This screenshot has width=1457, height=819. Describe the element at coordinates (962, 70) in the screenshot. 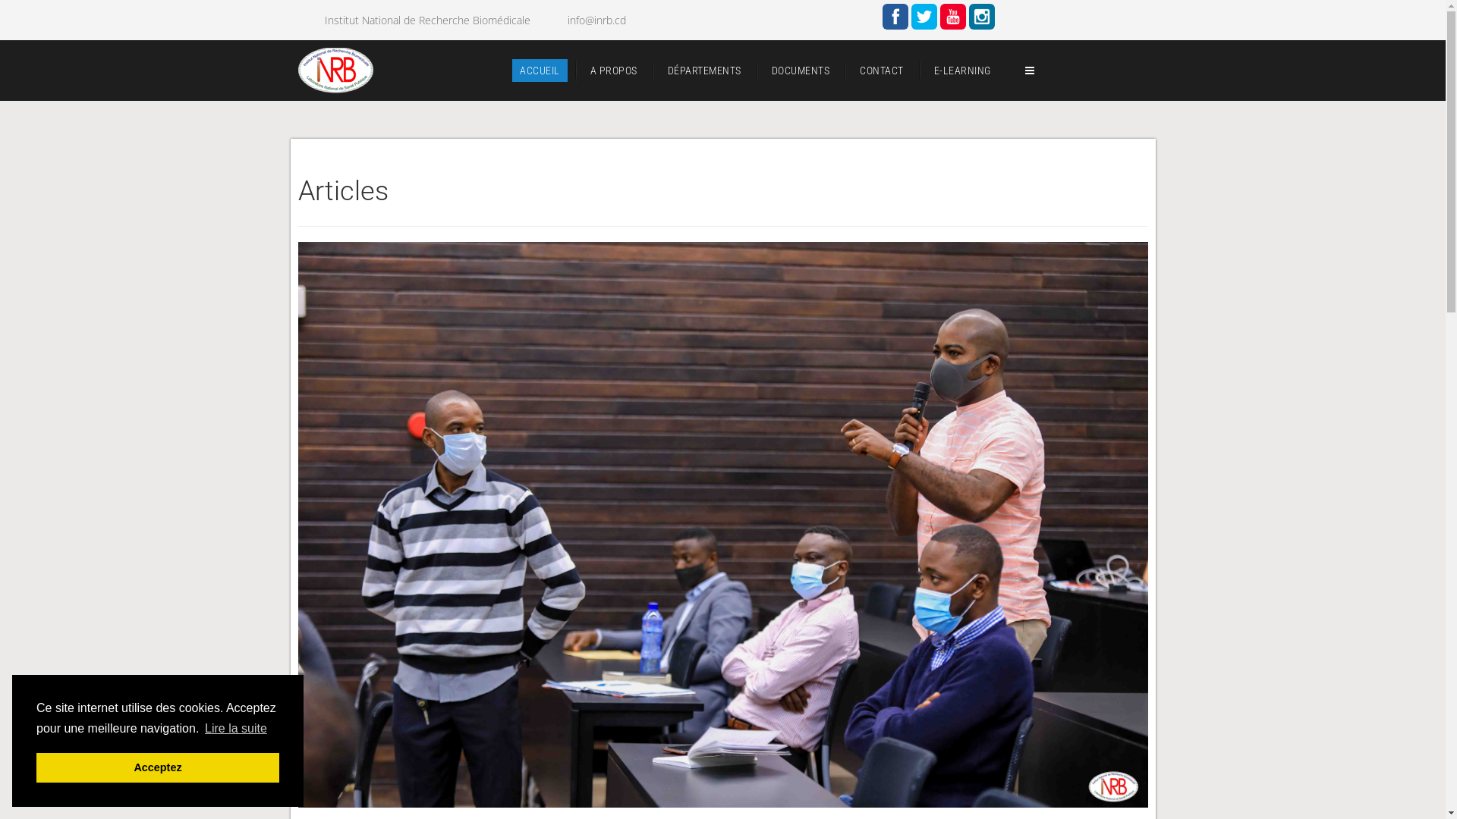

I see `E-LEARNING` at that location.